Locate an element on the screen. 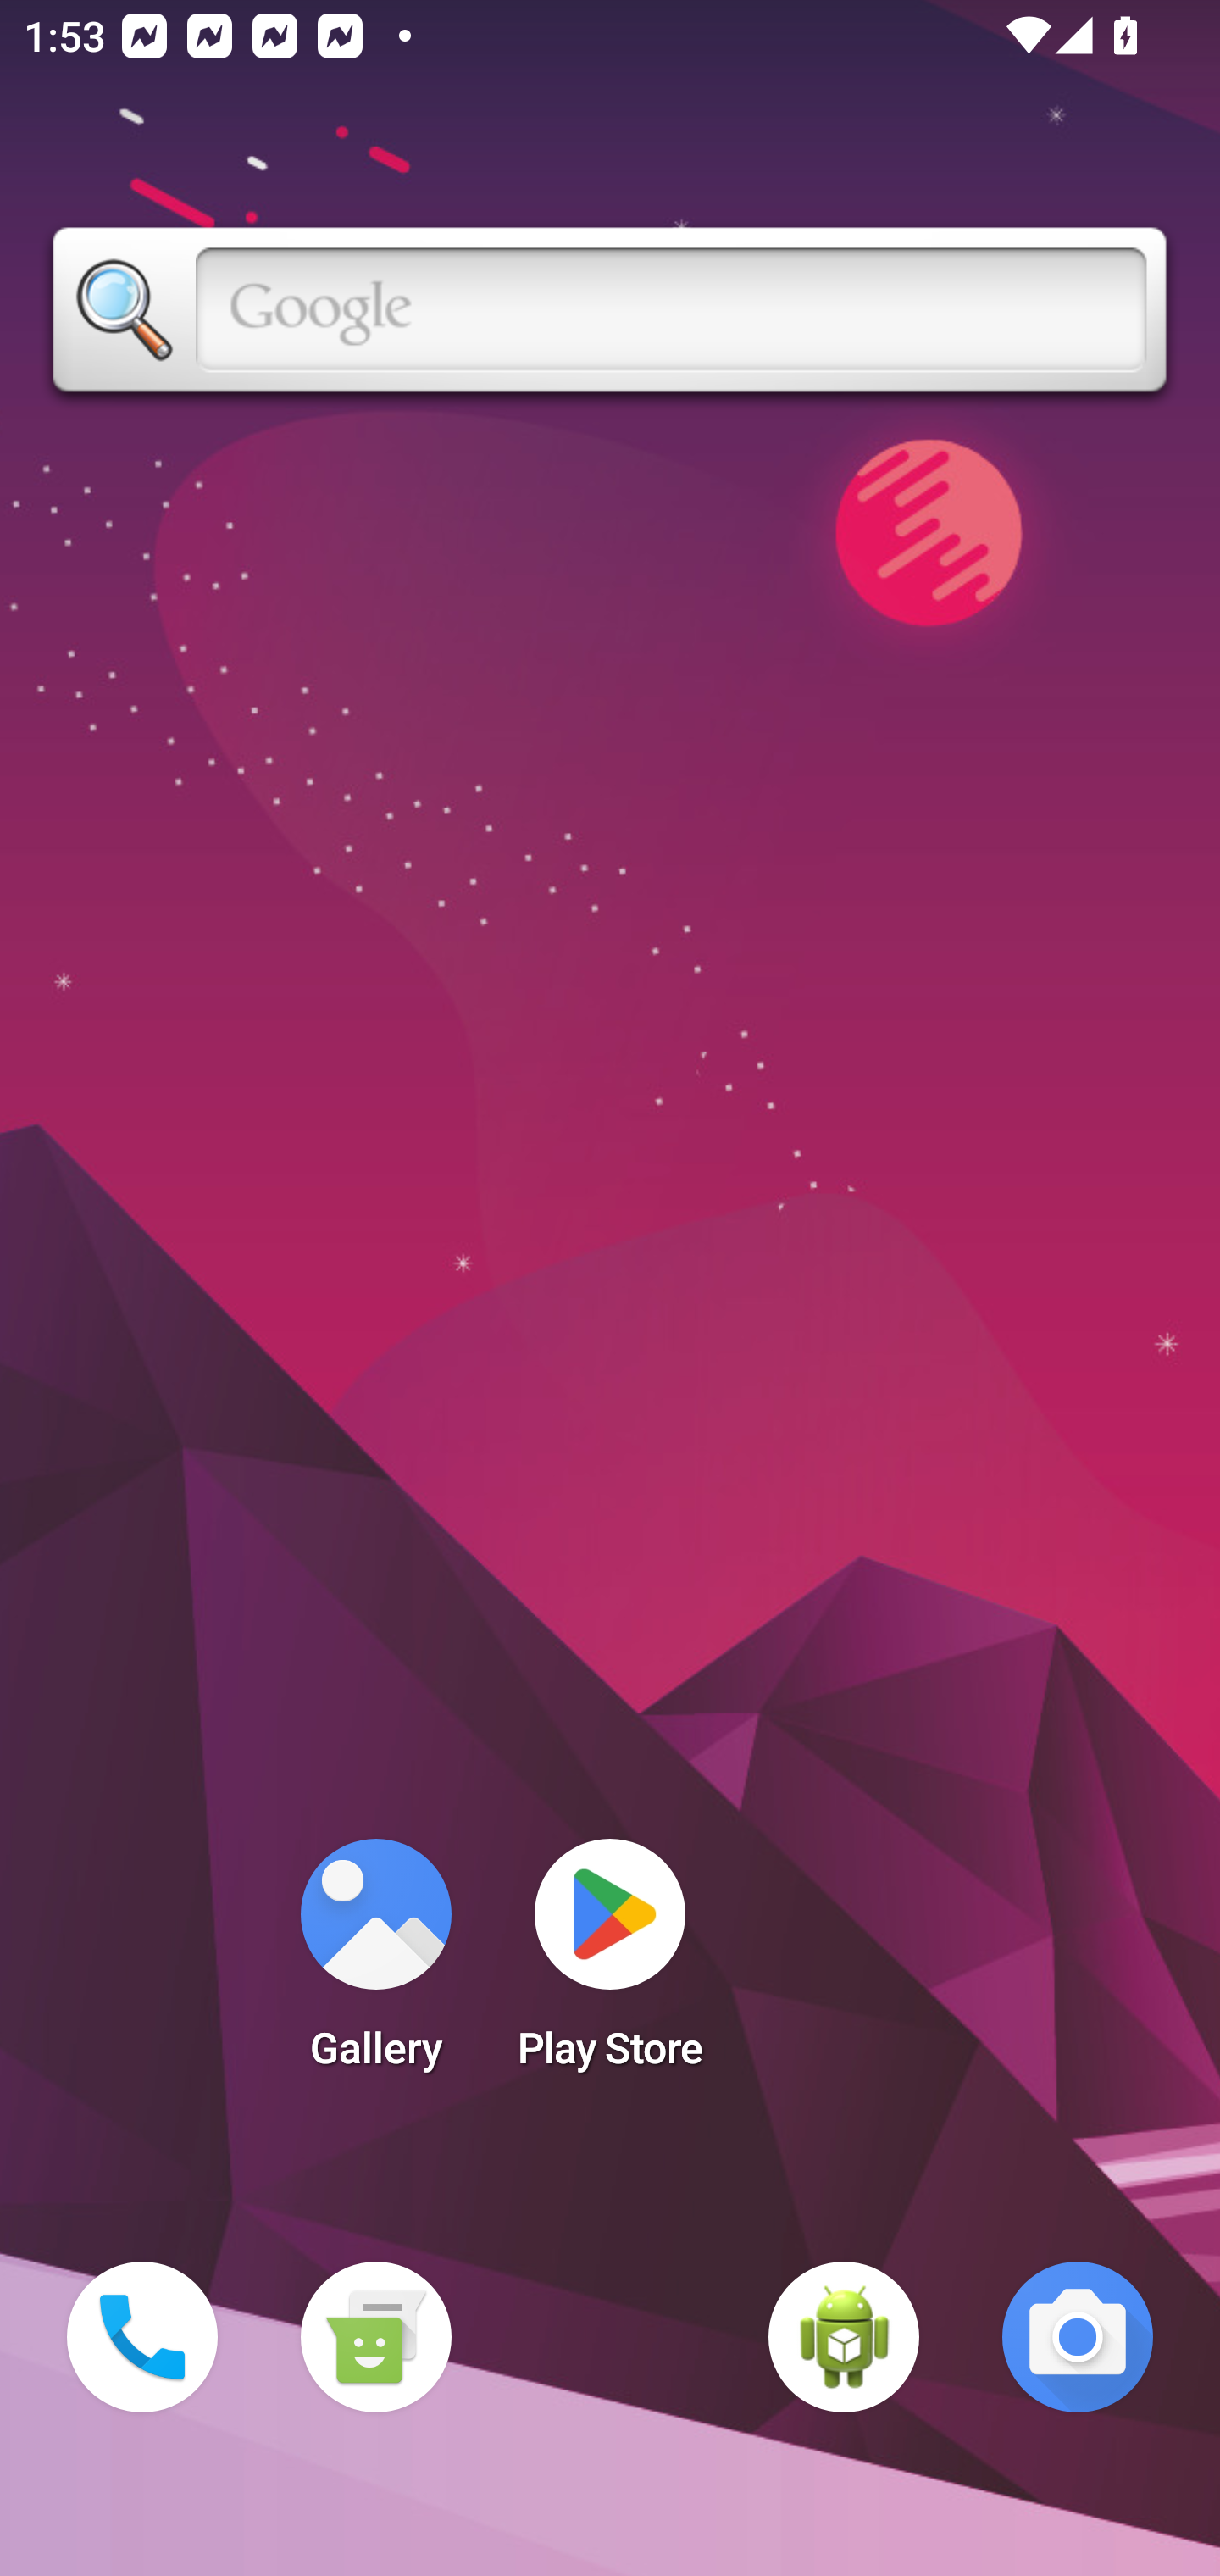 Image resolution: width=1220 pixels, height=2576 pixels. Camera is located at coordinates (1078, 2337).